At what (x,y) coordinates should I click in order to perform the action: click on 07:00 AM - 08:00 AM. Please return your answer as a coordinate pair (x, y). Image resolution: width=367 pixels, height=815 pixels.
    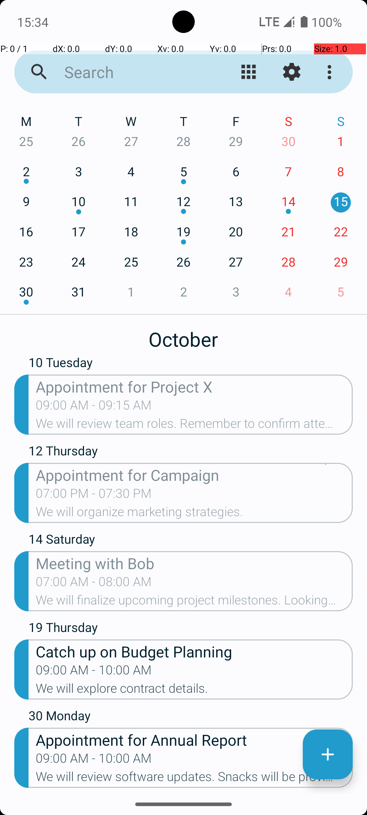
    Looking at the image, I should click on (94, 584).